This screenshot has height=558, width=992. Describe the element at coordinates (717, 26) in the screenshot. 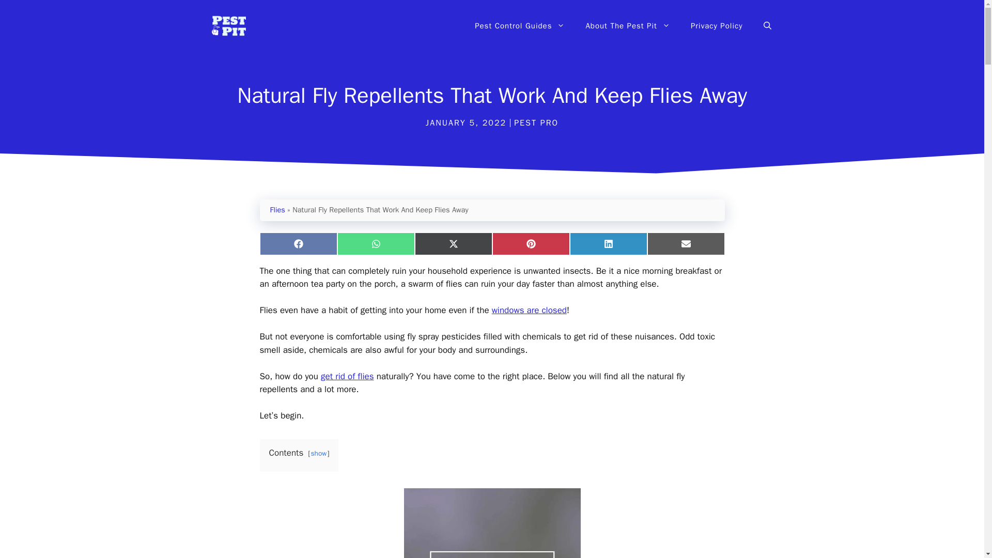

I see `Privacy Policy` at that location.